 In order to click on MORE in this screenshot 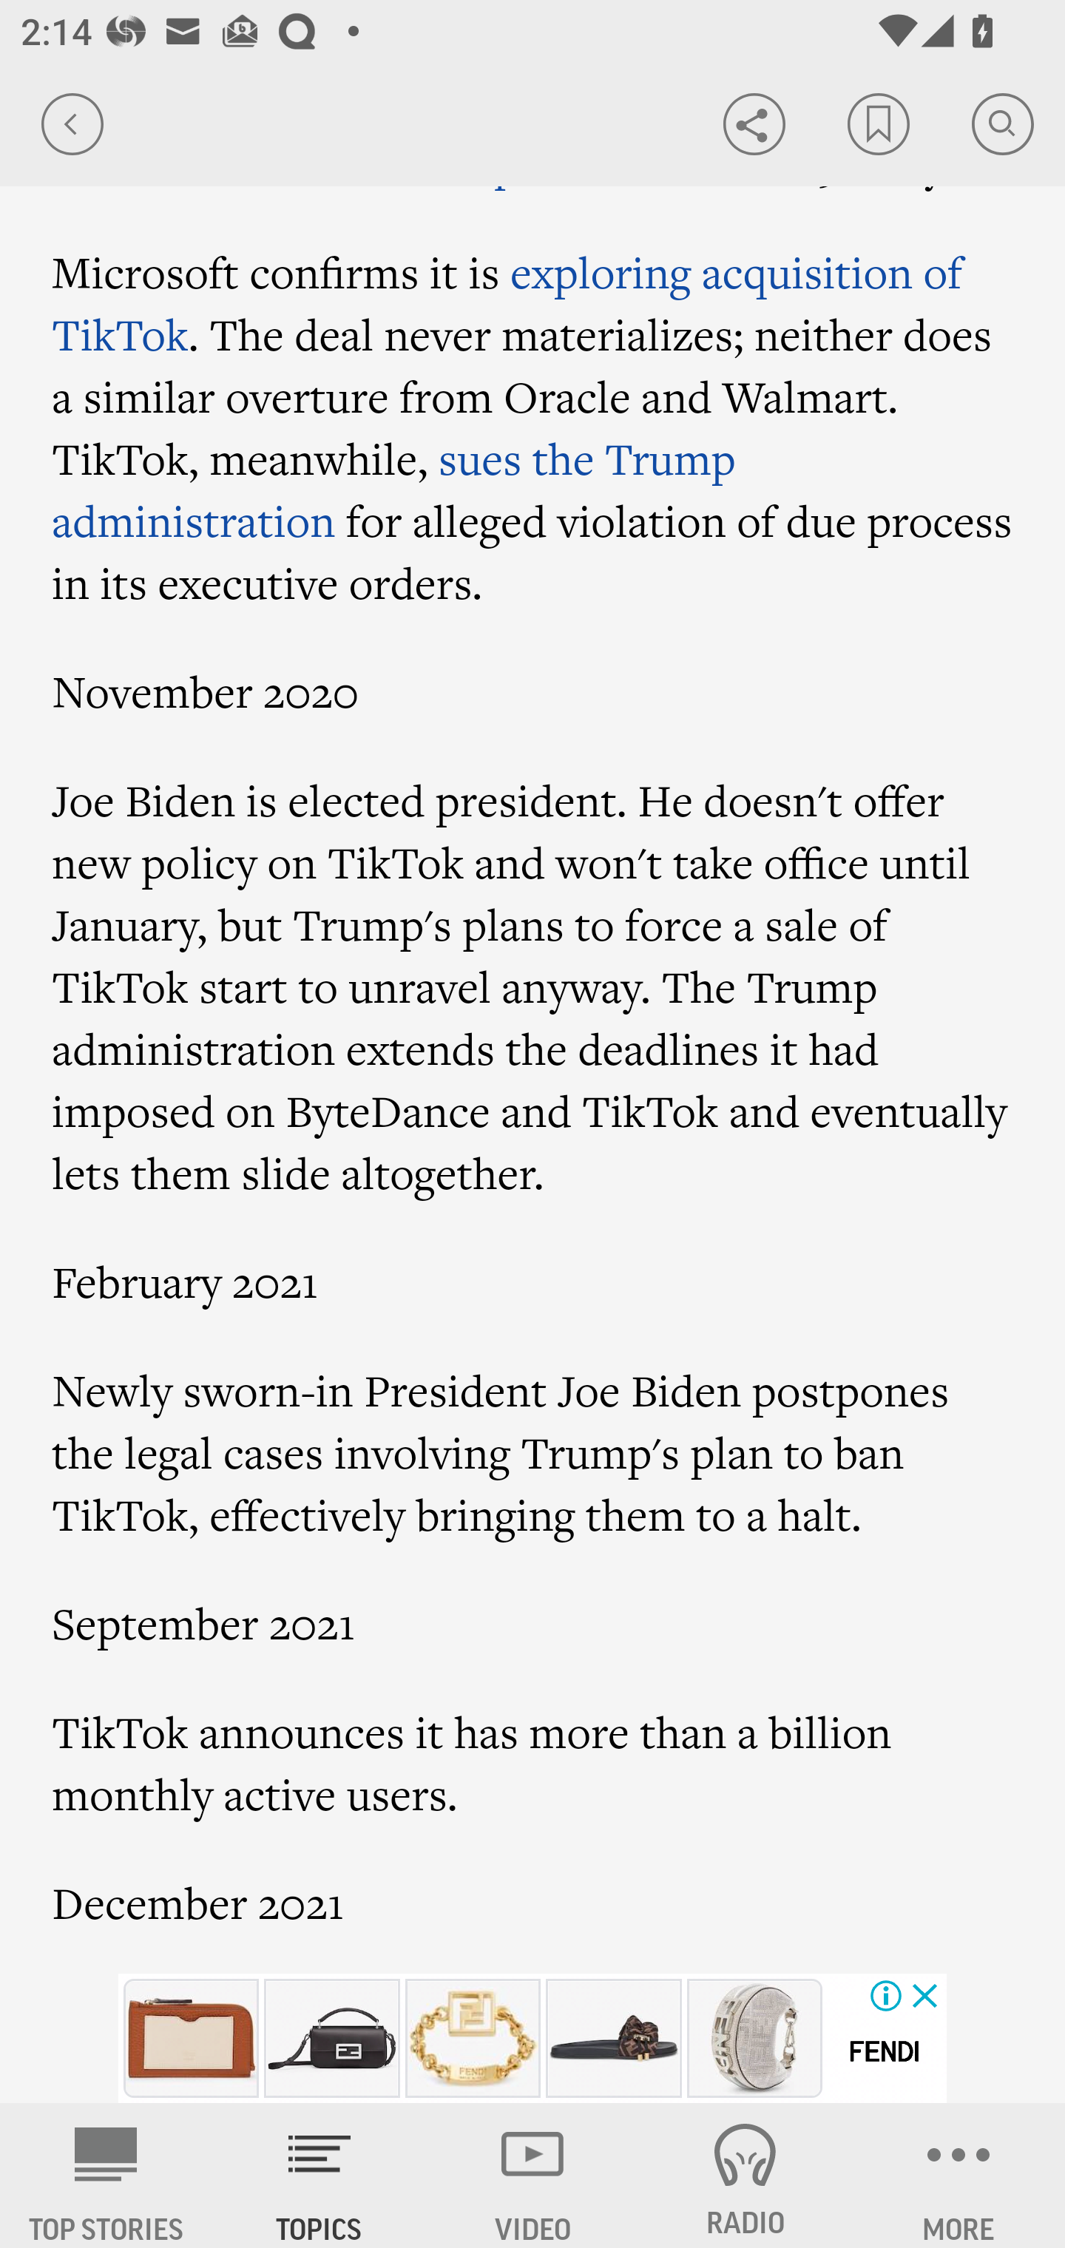, I will do `click(958, 2176)`.